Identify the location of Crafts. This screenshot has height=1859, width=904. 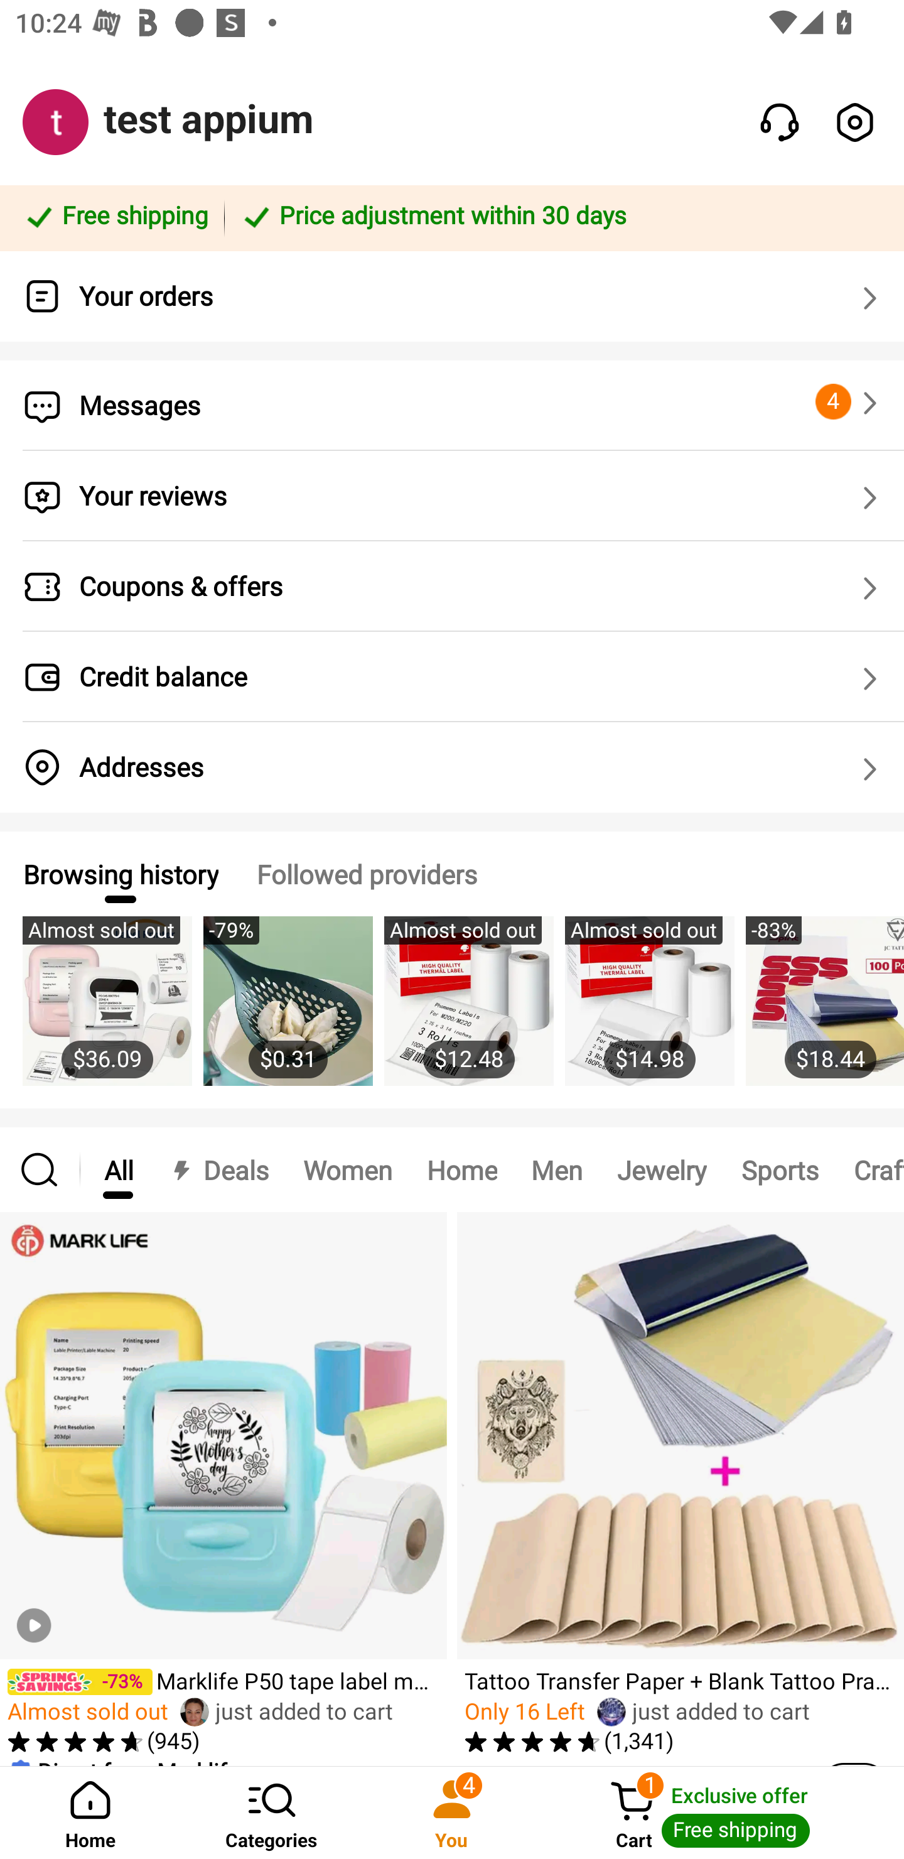
(870, 1169).